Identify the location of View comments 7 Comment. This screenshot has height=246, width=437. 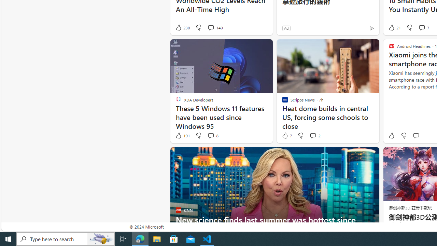
(421, 27).